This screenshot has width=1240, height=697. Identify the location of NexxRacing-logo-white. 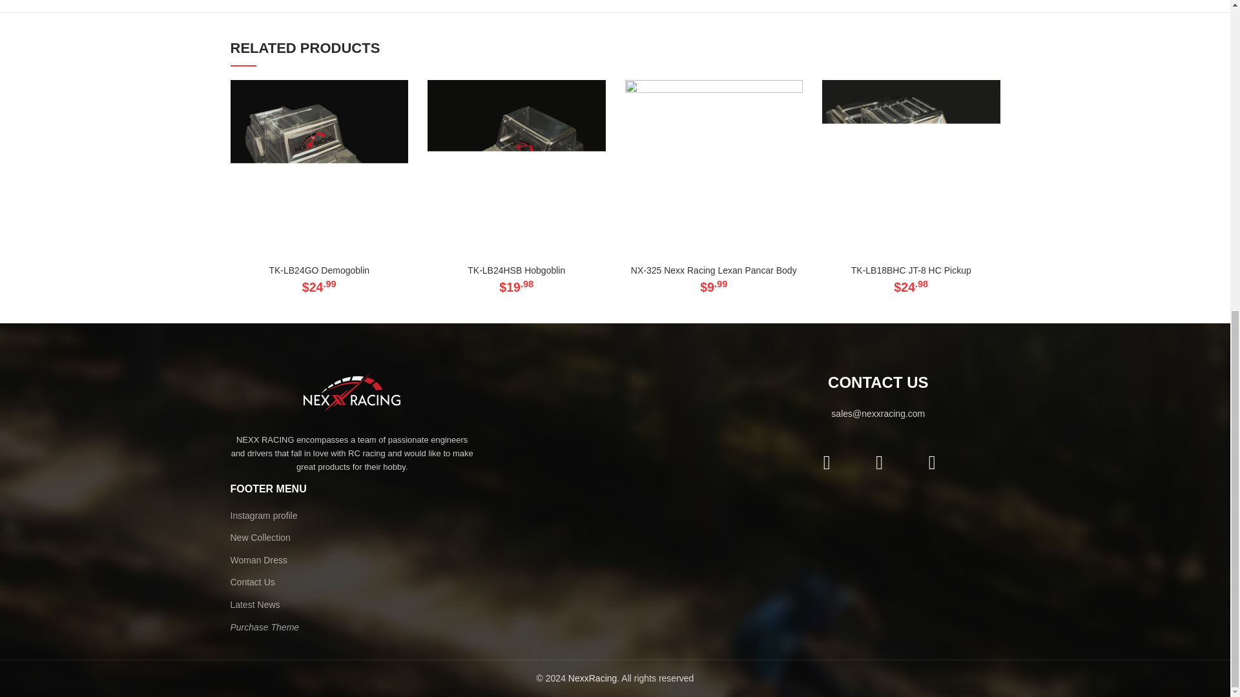
(352, 391).